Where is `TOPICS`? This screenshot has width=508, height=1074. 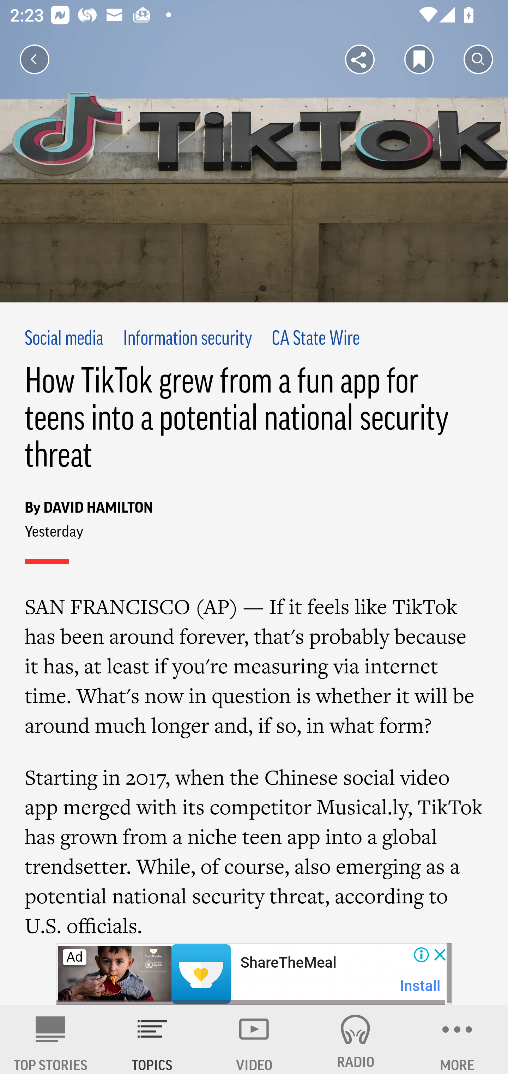
TOPICS is located at coordinates (152, 1039).